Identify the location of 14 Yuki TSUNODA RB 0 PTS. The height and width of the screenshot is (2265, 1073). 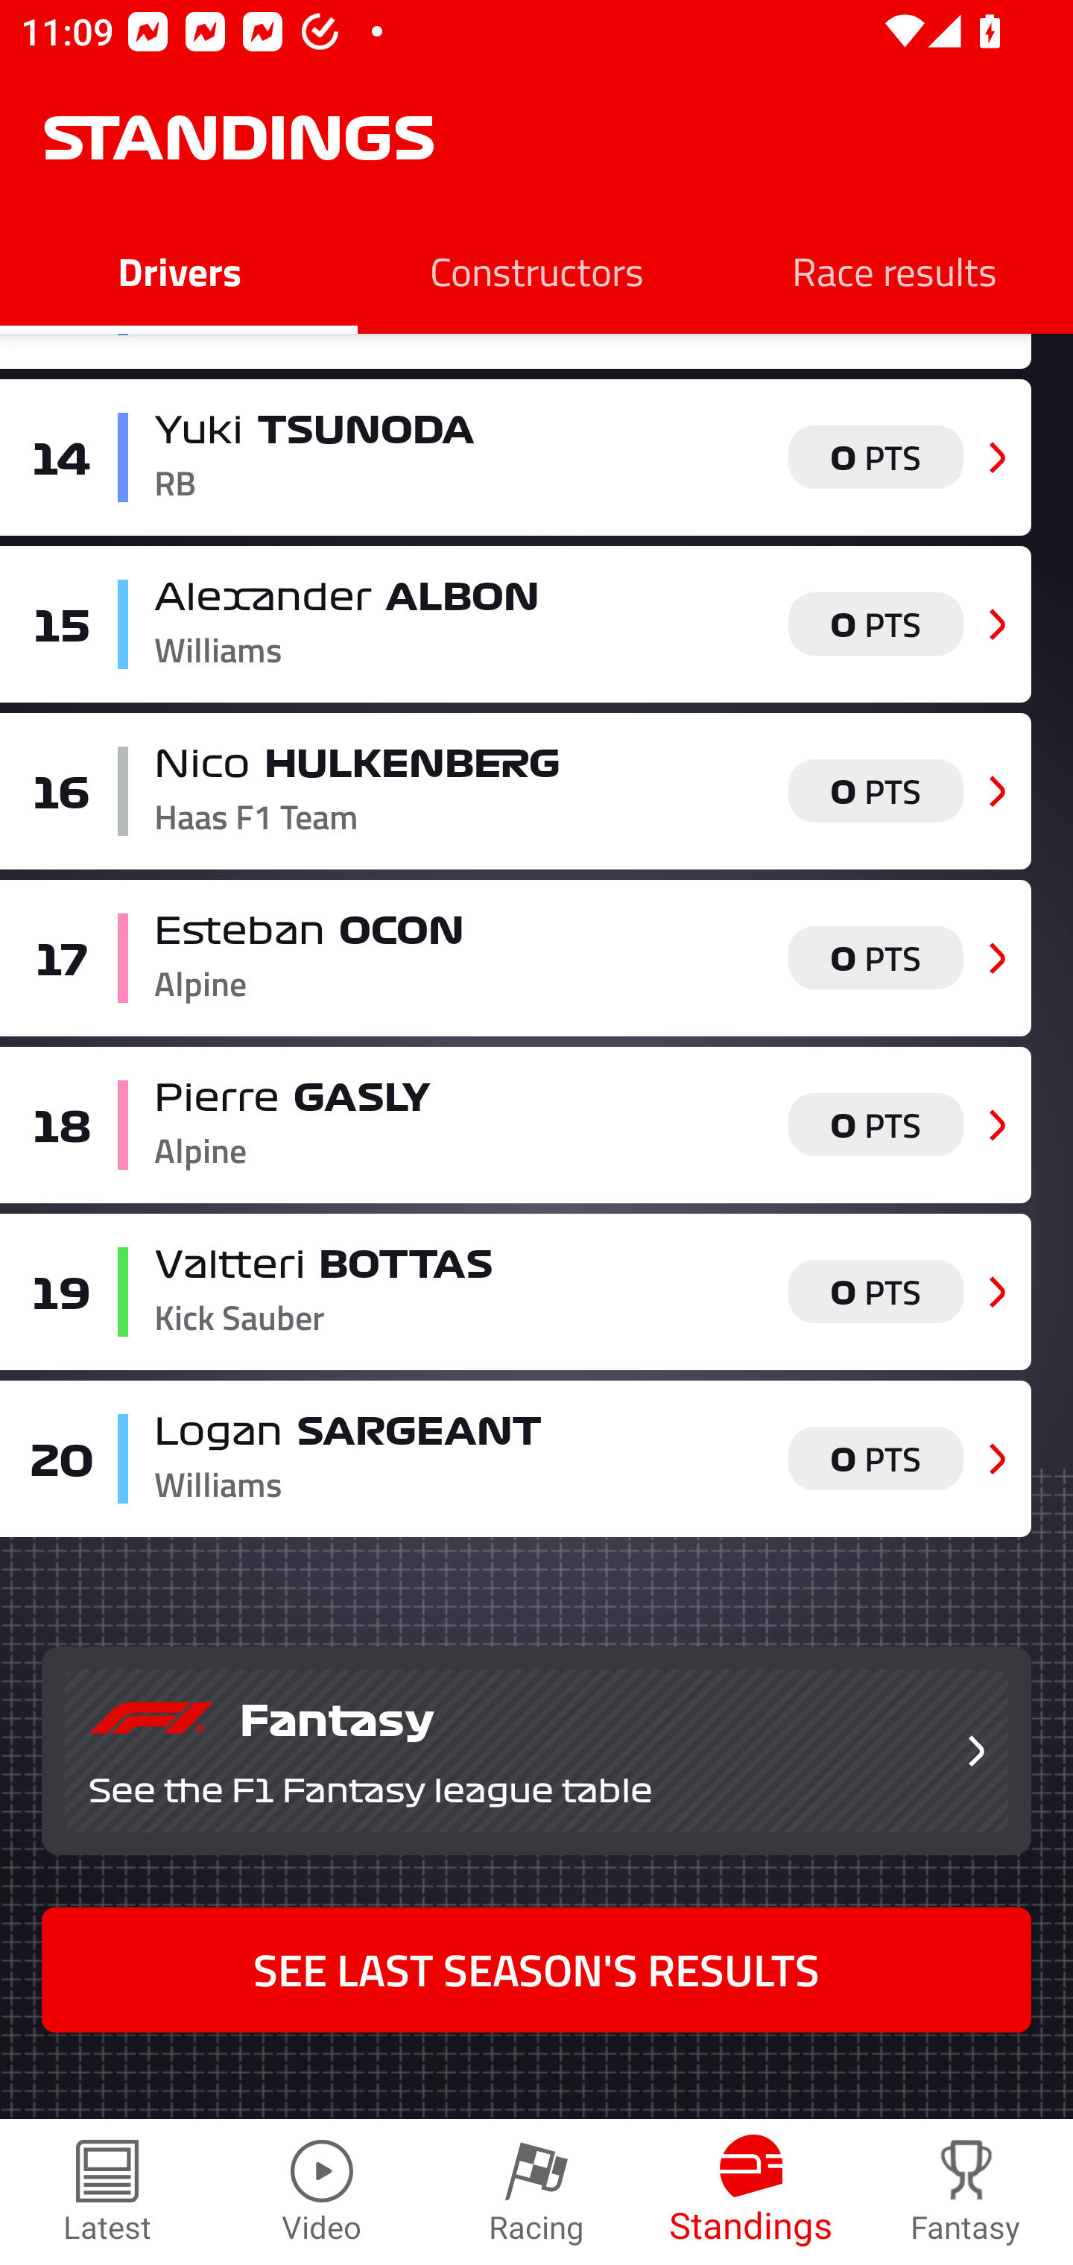
(516, 457).